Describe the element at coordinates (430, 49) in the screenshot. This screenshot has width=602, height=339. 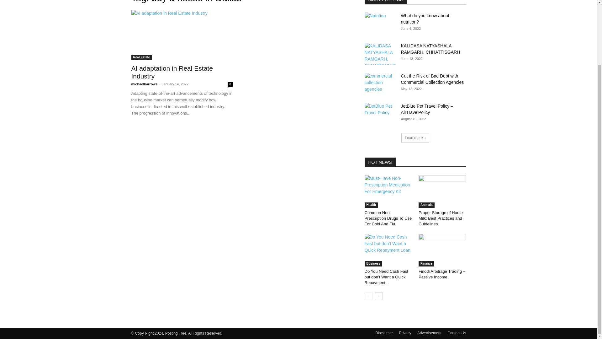
I see `KALIDASA NATYASHALA RAMGARH, CHHATTISGARH` at that location.